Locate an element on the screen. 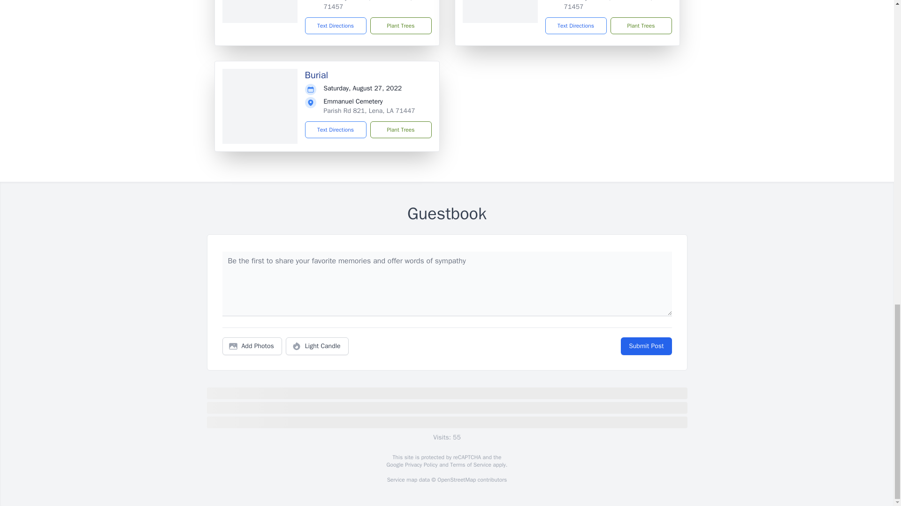  Plant Trees is located at coordinates (640, 25).